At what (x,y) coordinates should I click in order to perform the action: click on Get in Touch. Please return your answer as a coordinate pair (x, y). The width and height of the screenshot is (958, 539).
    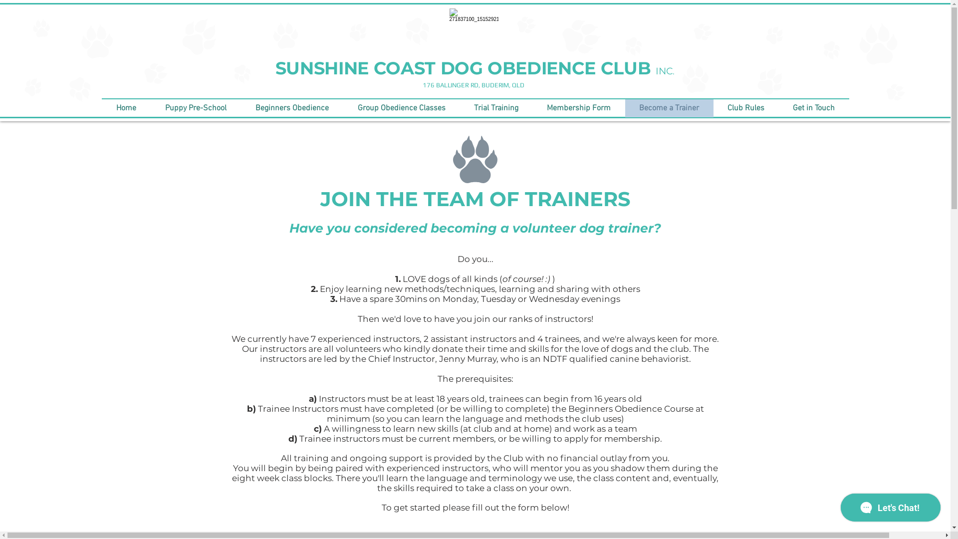
    Looking at the image, I should click on (813, 108).